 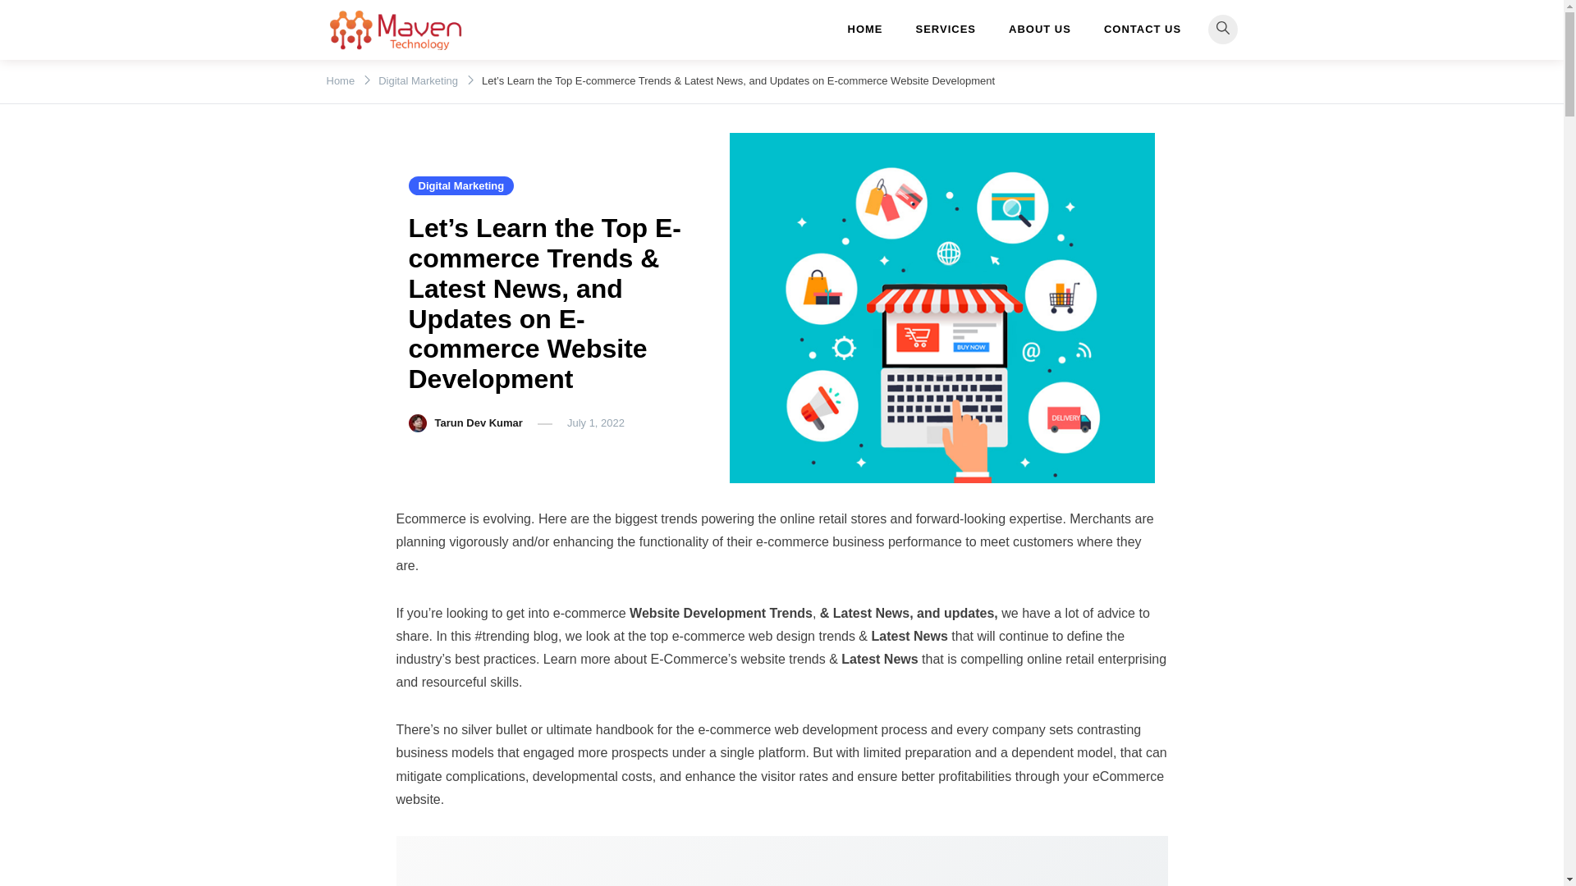 What do you see at coordinates (479, 422) in the screenshot?
I see `Tarun Dev Kumar` at bounding box center [479, 422].